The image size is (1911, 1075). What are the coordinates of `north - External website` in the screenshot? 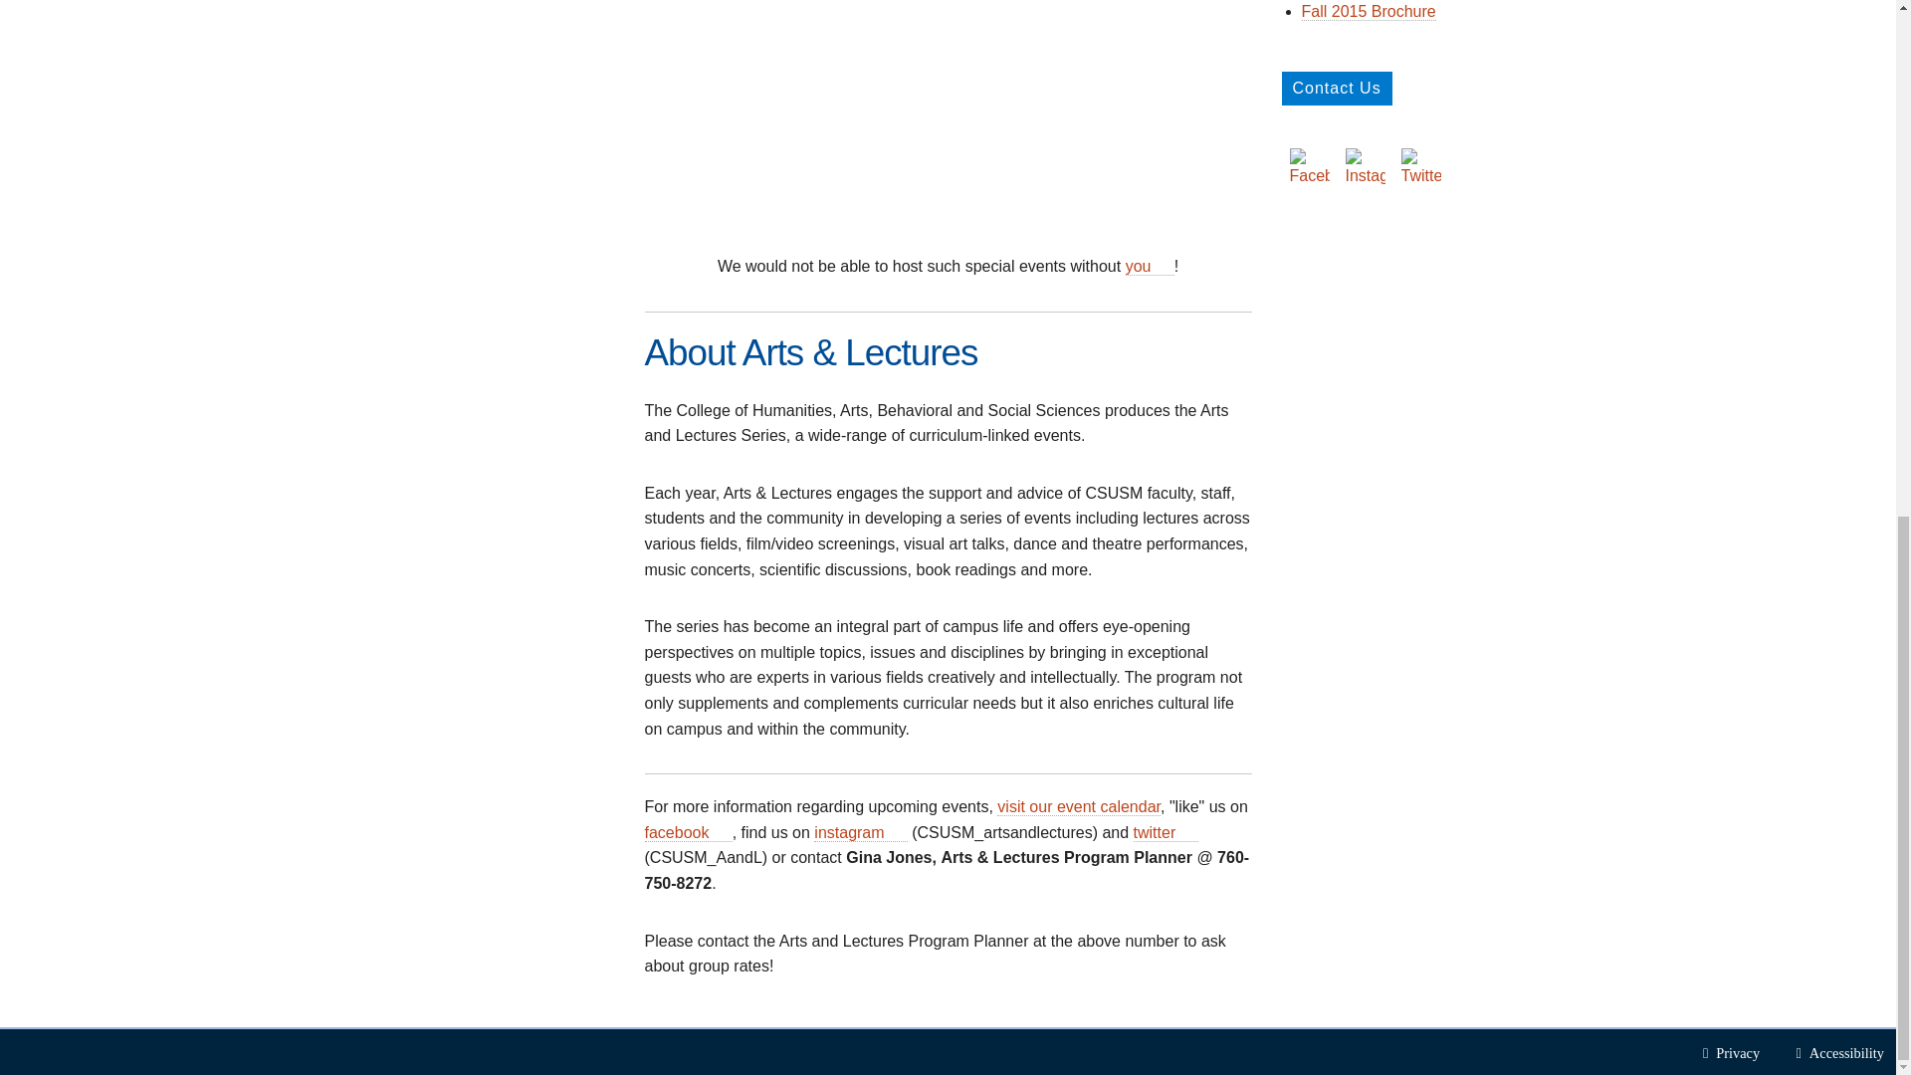 It's located at (1167, 266).